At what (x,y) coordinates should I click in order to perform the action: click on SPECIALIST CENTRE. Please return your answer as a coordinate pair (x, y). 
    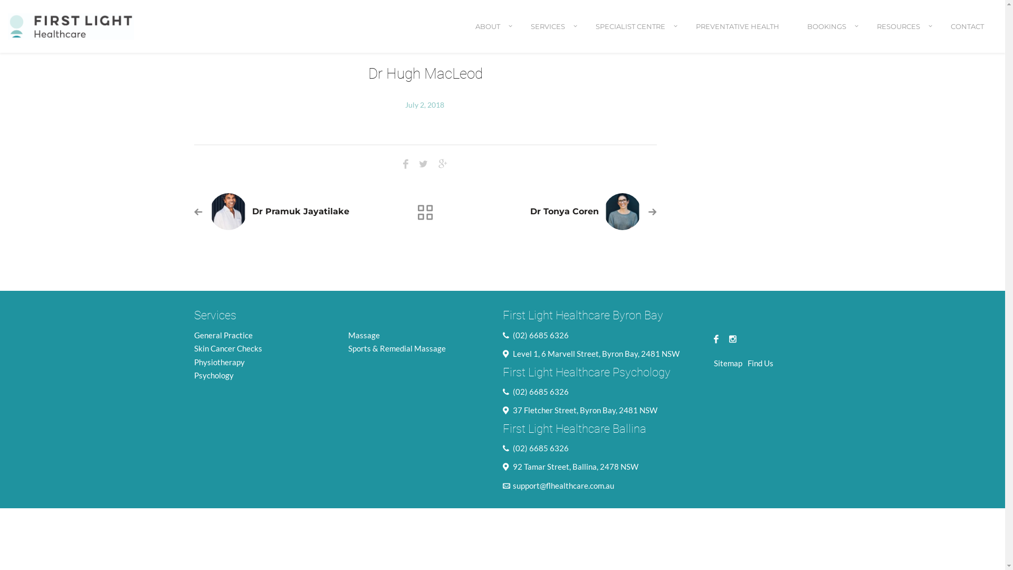
    Looking at the image, I should click on (632, 36).